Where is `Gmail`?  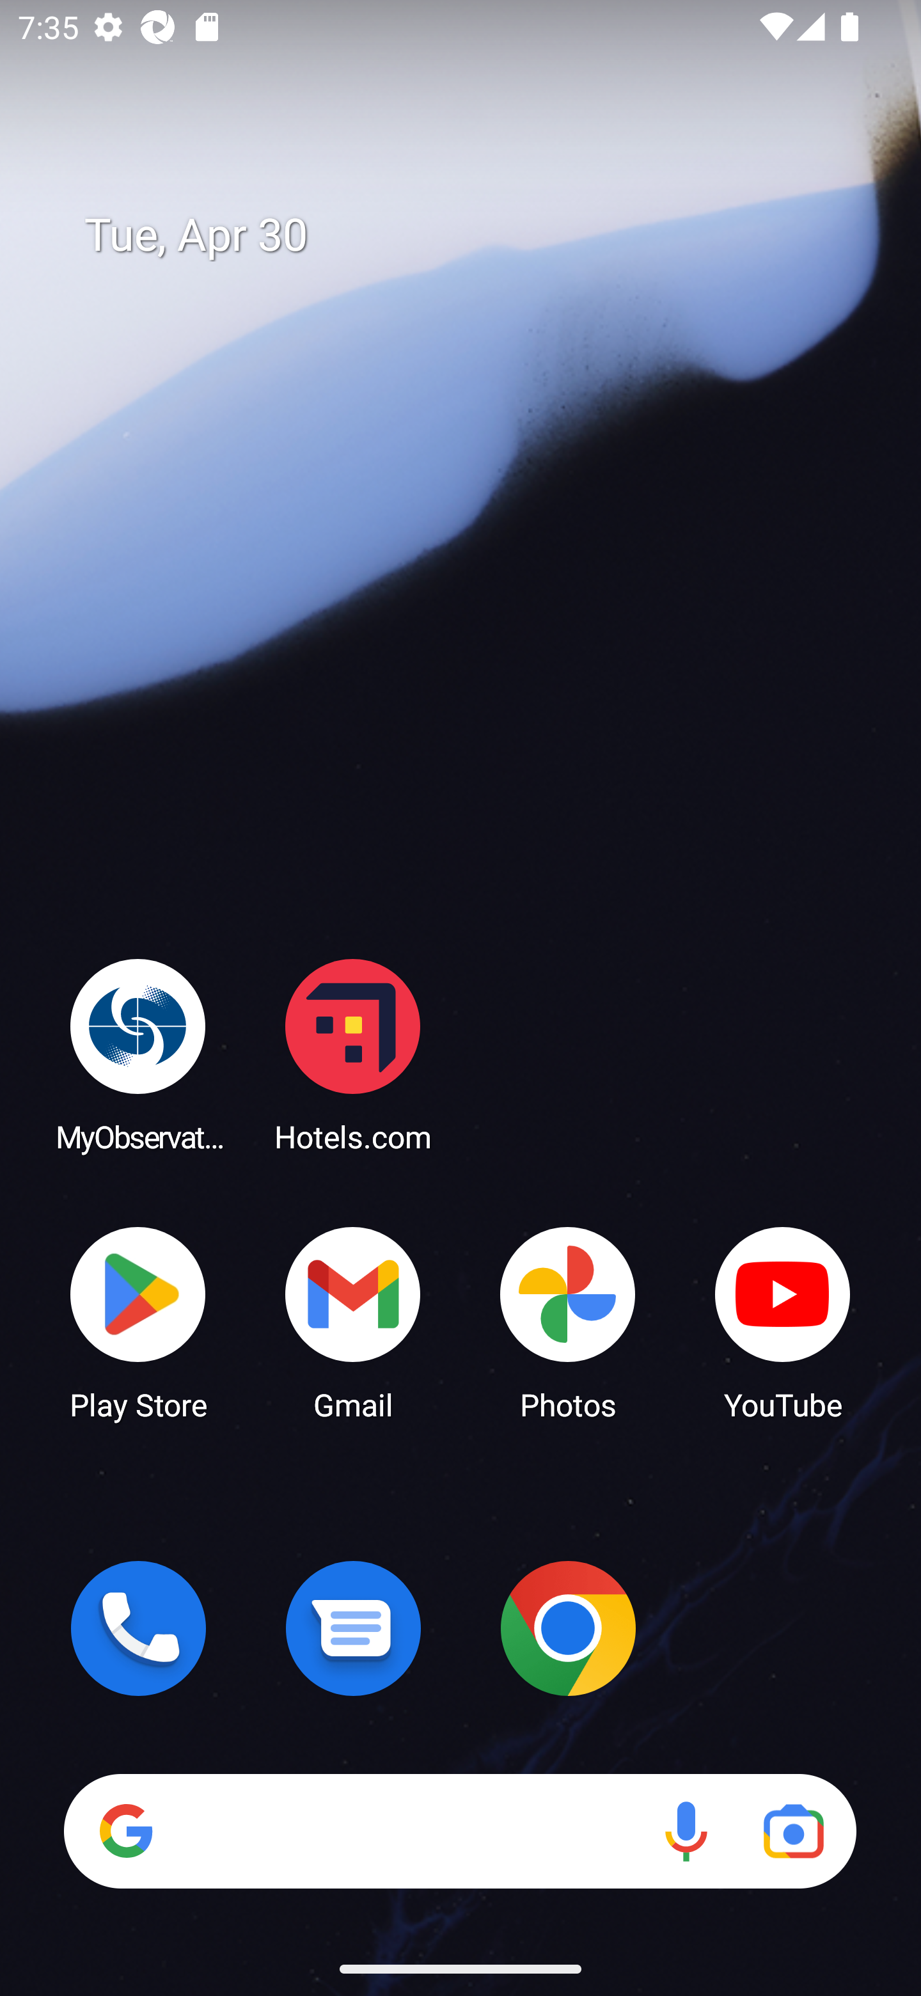 Gmail is located at coordinates (353, 1322).